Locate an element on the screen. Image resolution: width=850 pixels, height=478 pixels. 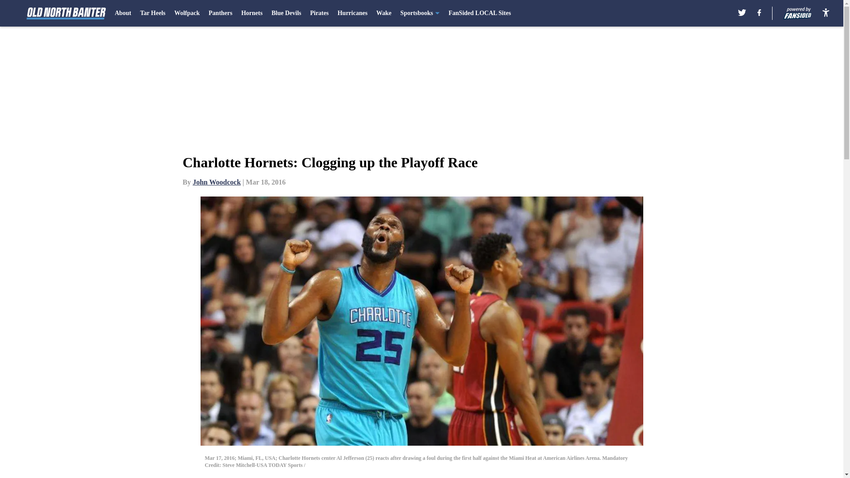
Panthers is located at coordinates (220, 13).